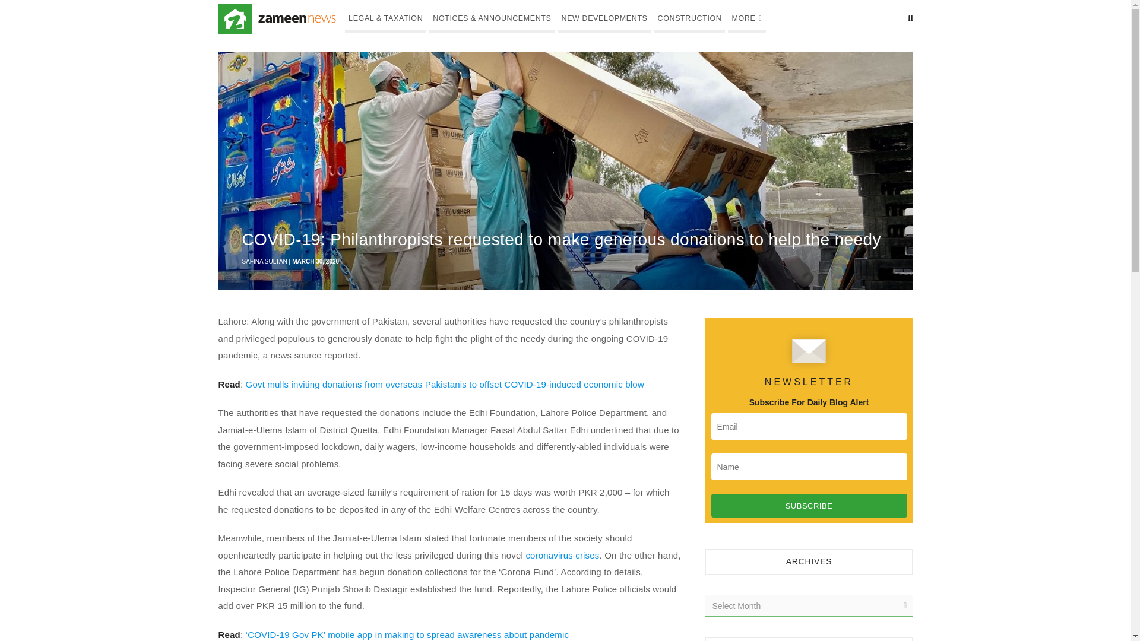  I want to click on coronavirus crises, so click(562, 554).